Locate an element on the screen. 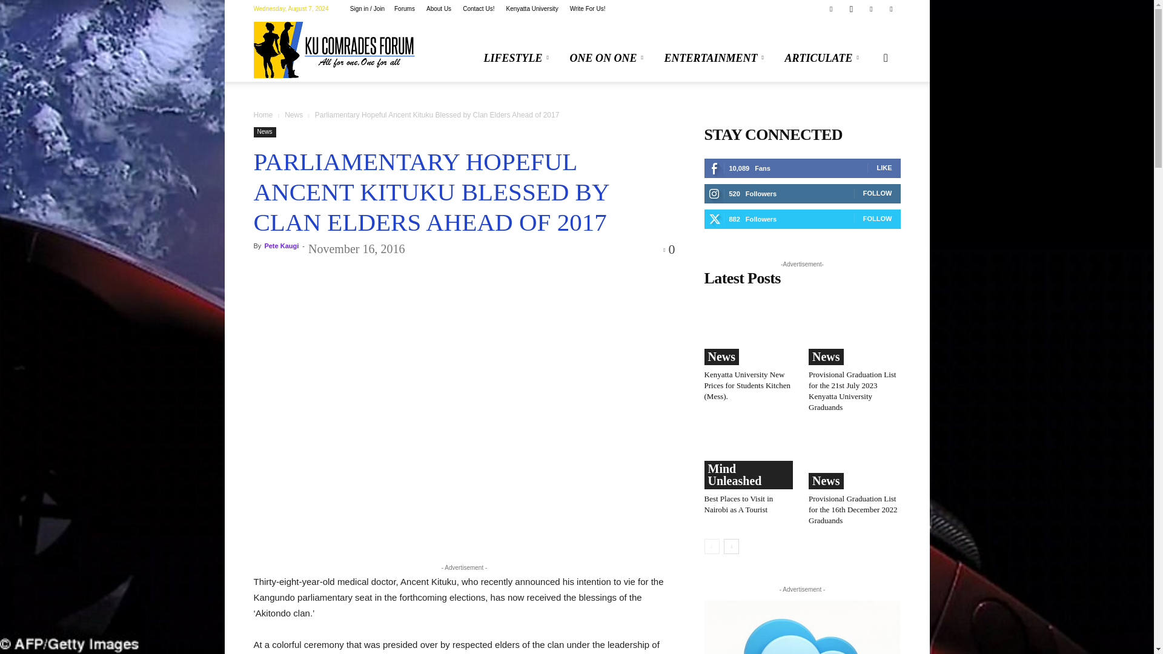  Contact Us! is located at coordinates (479, 8).